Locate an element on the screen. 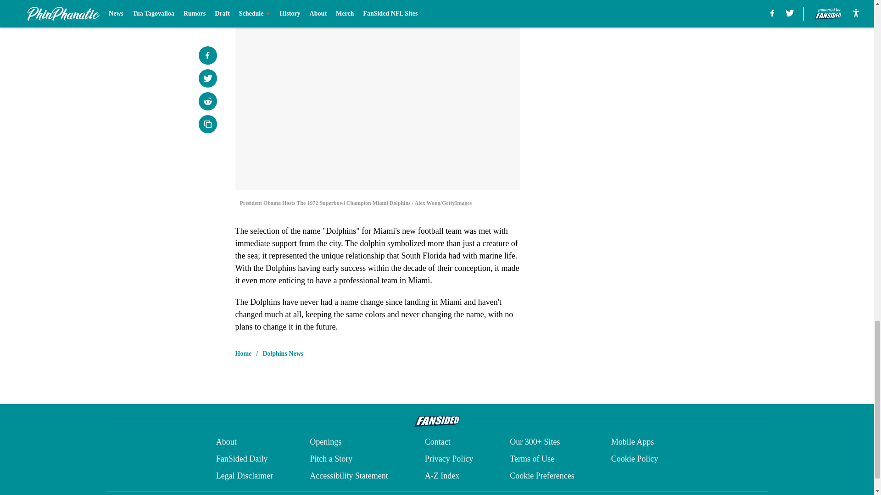 The height and width of the screenshot is (495, 881). Accessibility Statement is located at coordinates (349, 476).